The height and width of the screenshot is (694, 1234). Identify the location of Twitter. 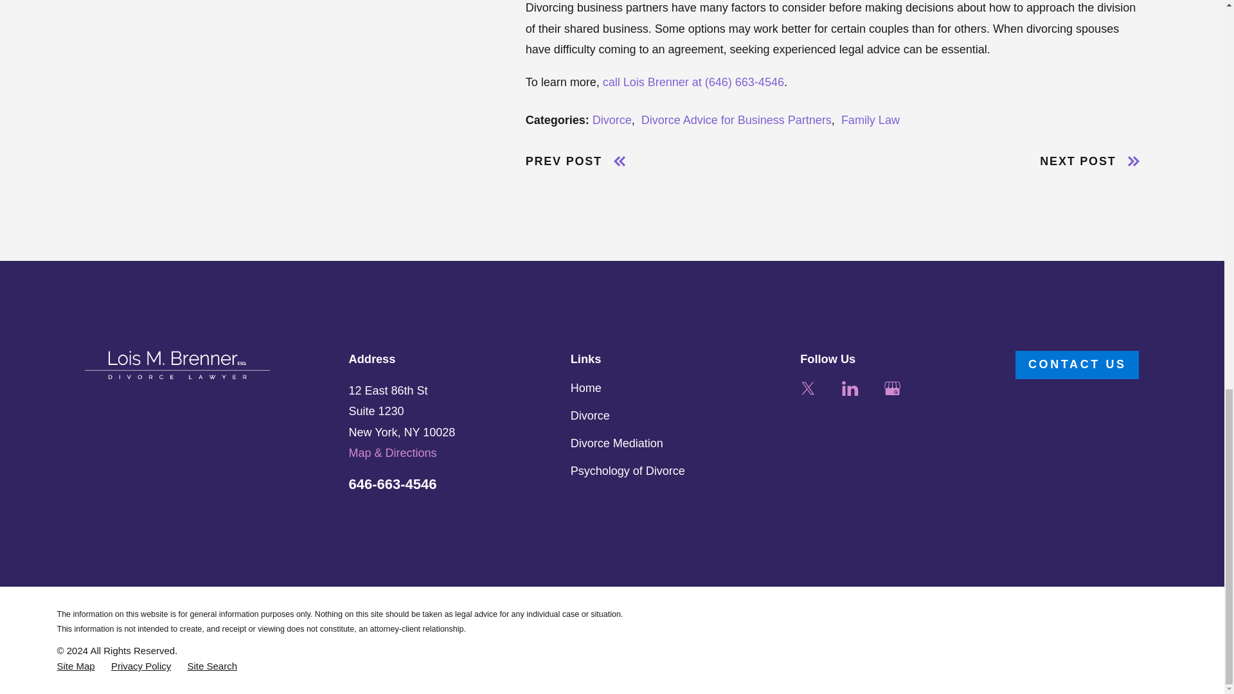
(807, 388).